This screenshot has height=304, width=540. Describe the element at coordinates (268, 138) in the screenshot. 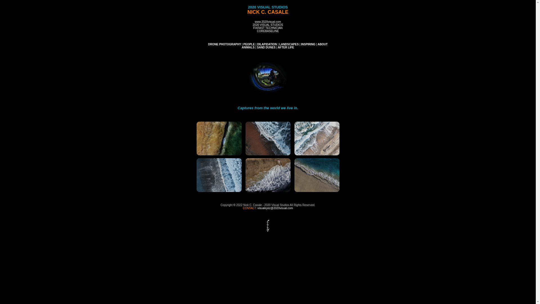

I see `.` at that location.